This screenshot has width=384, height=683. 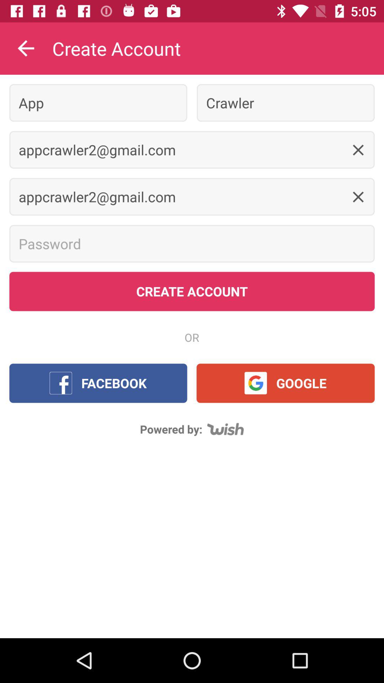 What do you see at coordinates (286, 102) in the screenshot?
I see `select item next to app` at bounding box center [286, 102].